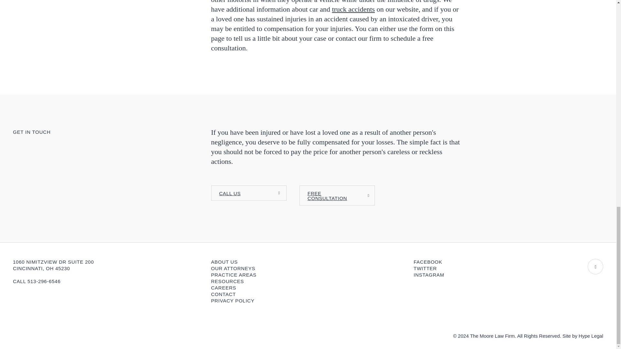 The height and width of the screenshot is (349, 621). What do you see at coordinates (224, 262) in the screenshot?
I see `ABOUT US` at bounding box center [224, 262].